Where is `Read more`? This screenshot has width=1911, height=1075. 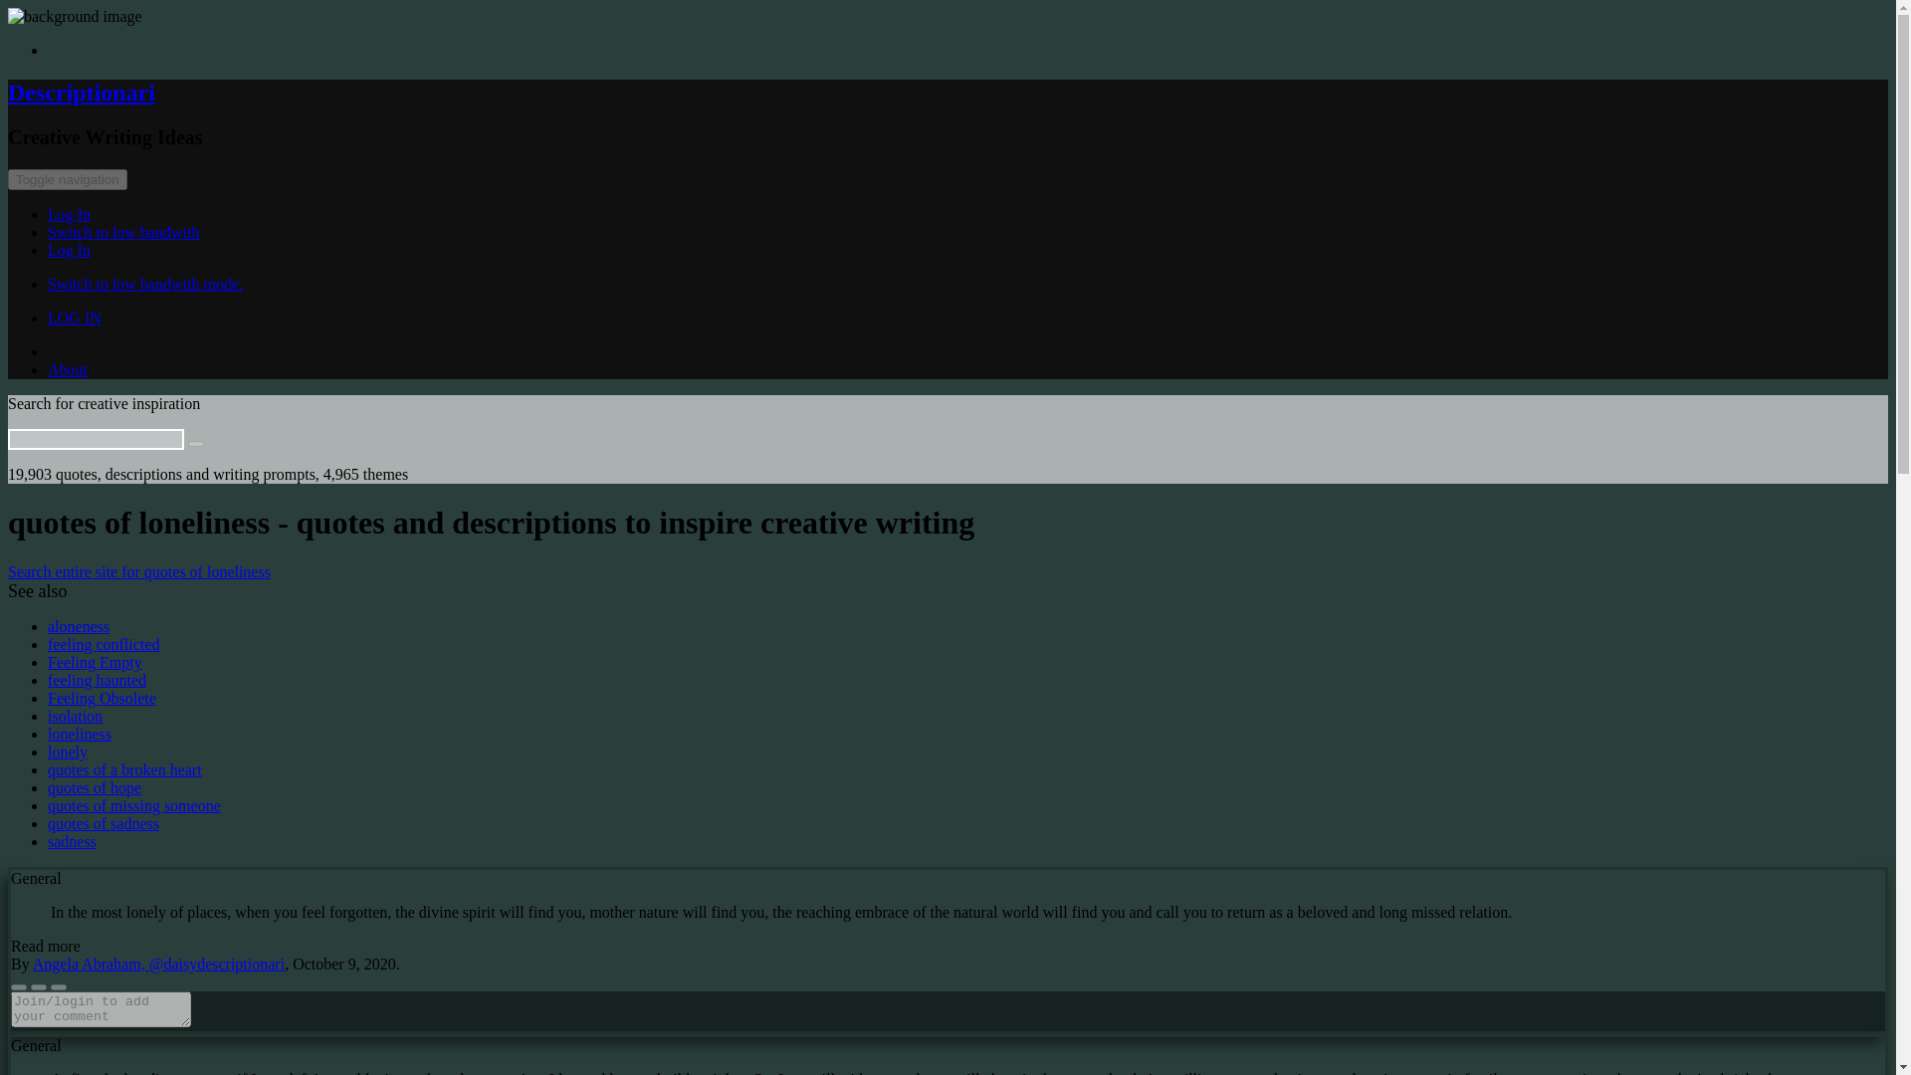 Read more is located at coordinates (46, 946).